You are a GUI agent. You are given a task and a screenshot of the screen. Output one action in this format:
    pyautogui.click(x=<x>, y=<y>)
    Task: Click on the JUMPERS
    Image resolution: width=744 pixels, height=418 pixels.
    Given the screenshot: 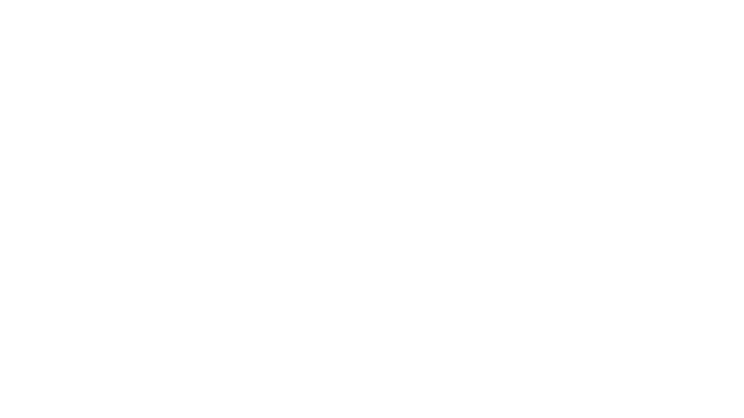 What is the action you would take?
    pyautogui.click(x=495, y=25)
    